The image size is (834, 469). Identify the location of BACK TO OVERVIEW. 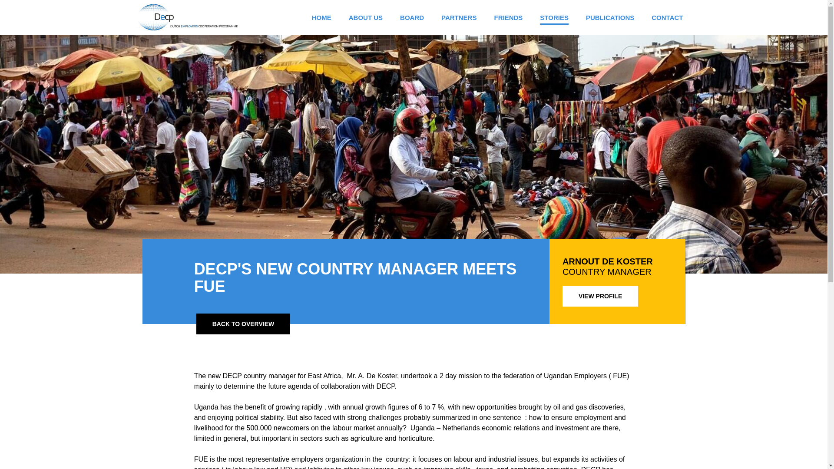
(243, 324).